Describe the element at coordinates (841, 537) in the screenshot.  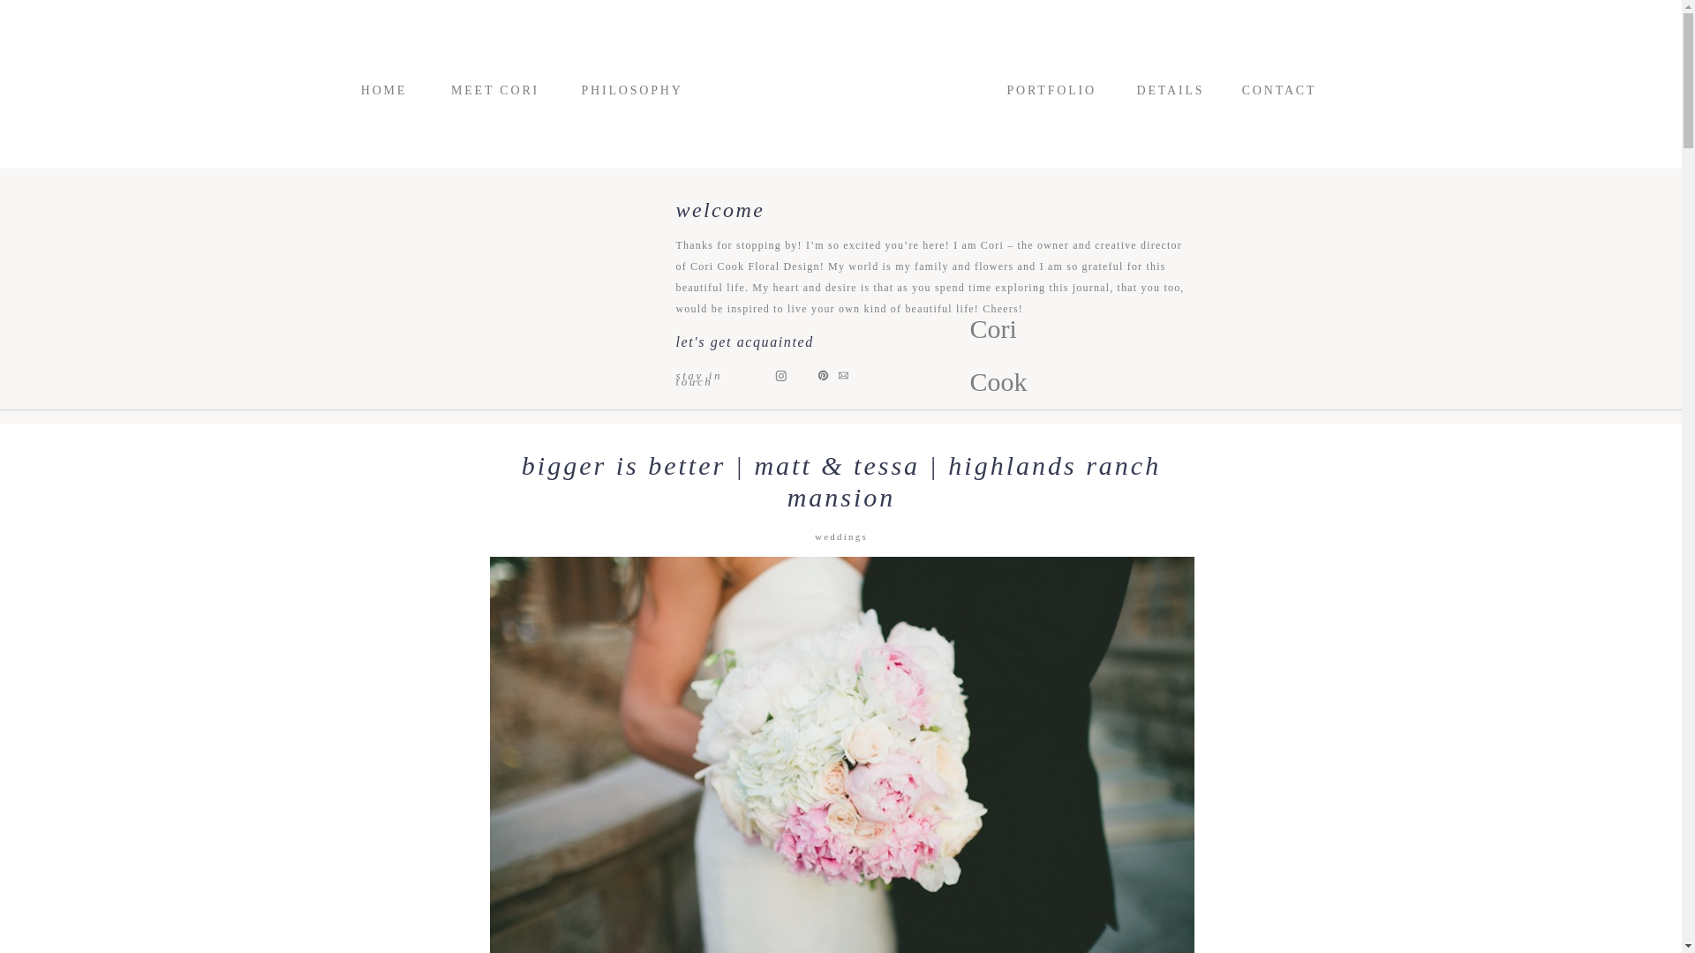
I see `weddings` at that location.